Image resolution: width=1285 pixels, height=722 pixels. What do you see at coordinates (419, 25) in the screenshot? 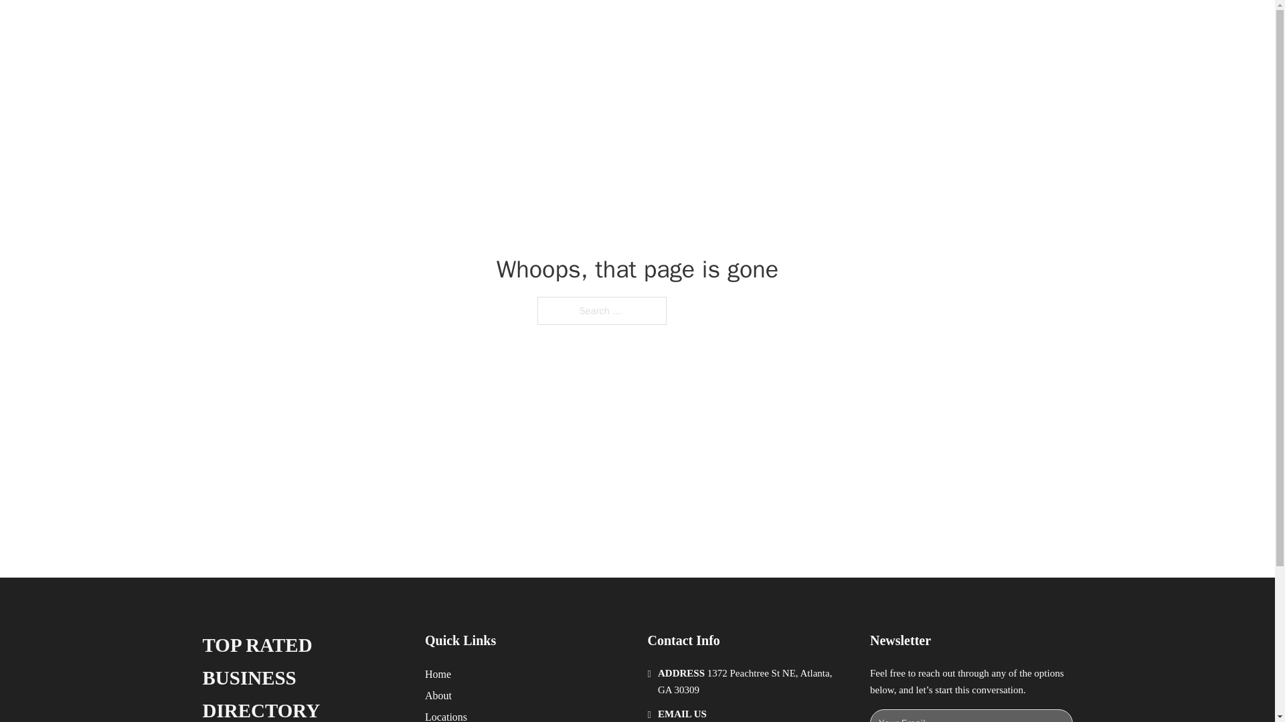
I see `TOP RATED BUSINESS DIRECTORY` at bounding box center [419, 25].